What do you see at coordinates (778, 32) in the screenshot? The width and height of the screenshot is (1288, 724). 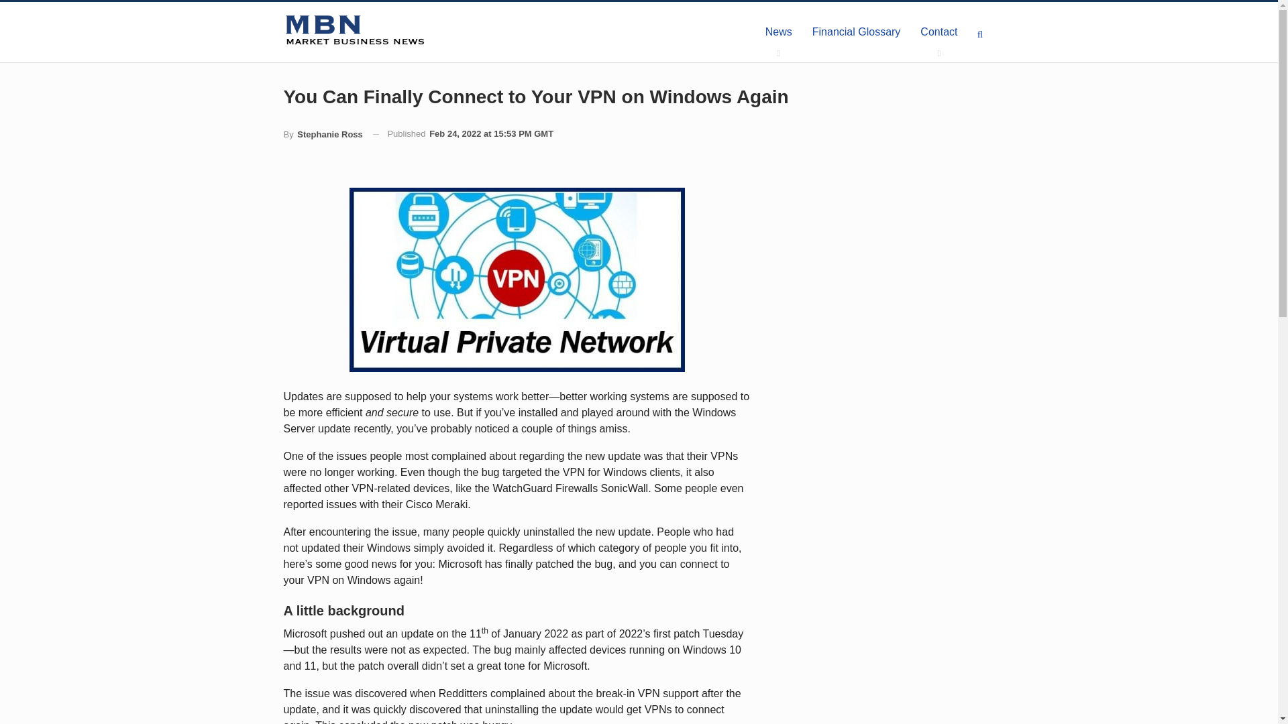 I see `News` at bounding box center [778, 32].